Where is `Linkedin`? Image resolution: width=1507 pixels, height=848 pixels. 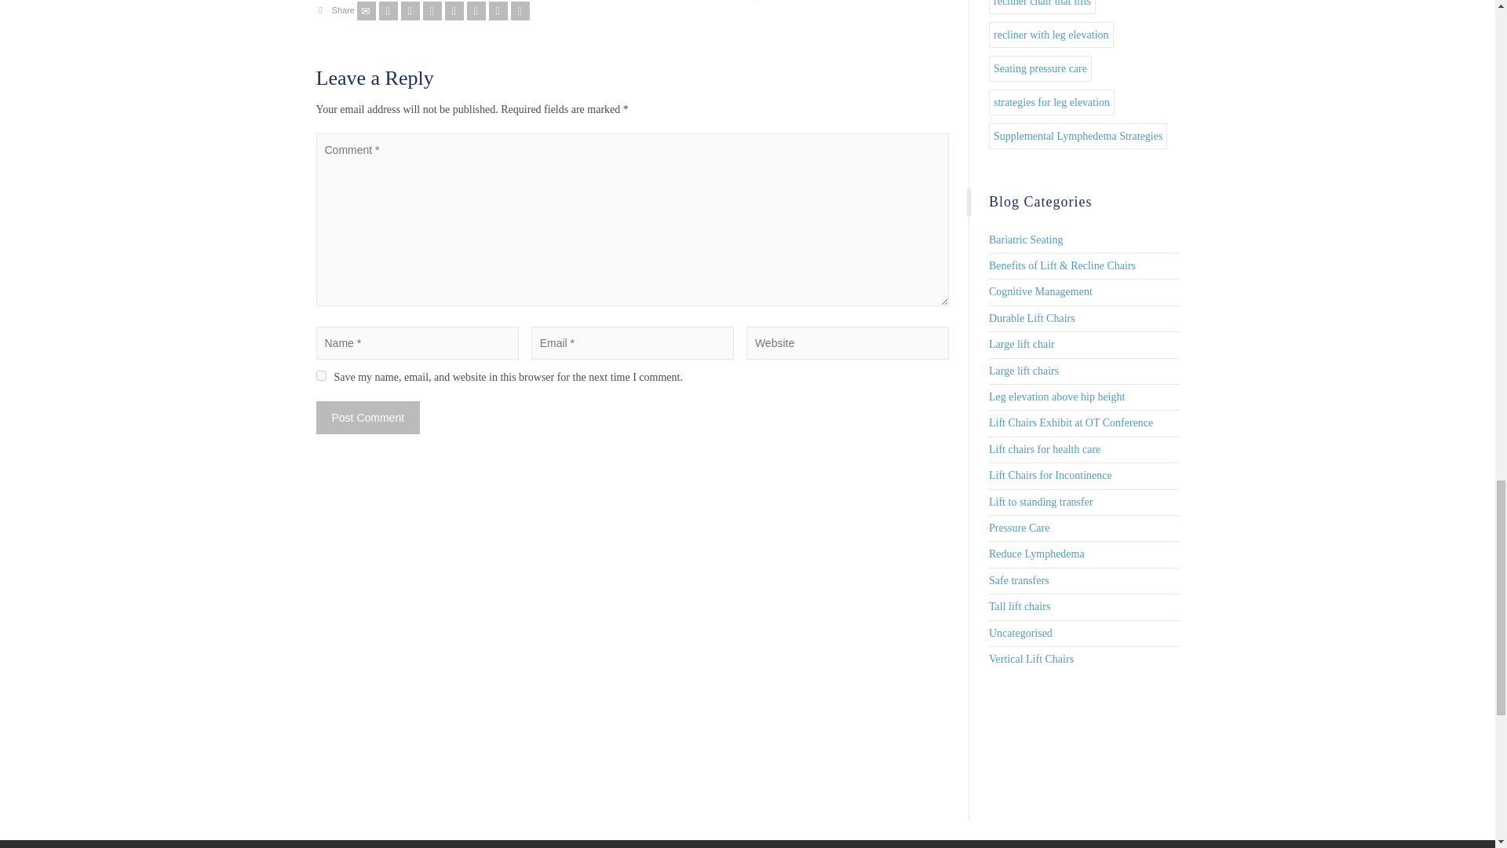 Linkedin is located at coordinates (498, 11).